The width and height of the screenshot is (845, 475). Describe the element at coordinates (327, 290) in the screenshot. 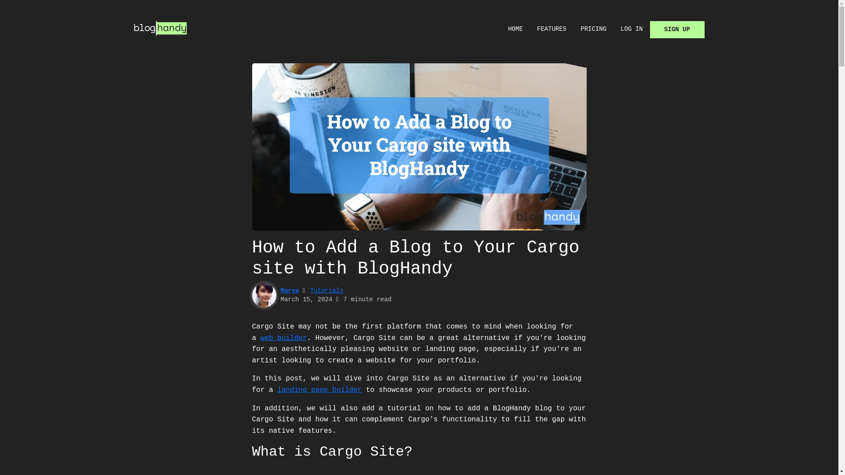

I see `Tutorials` at that location.